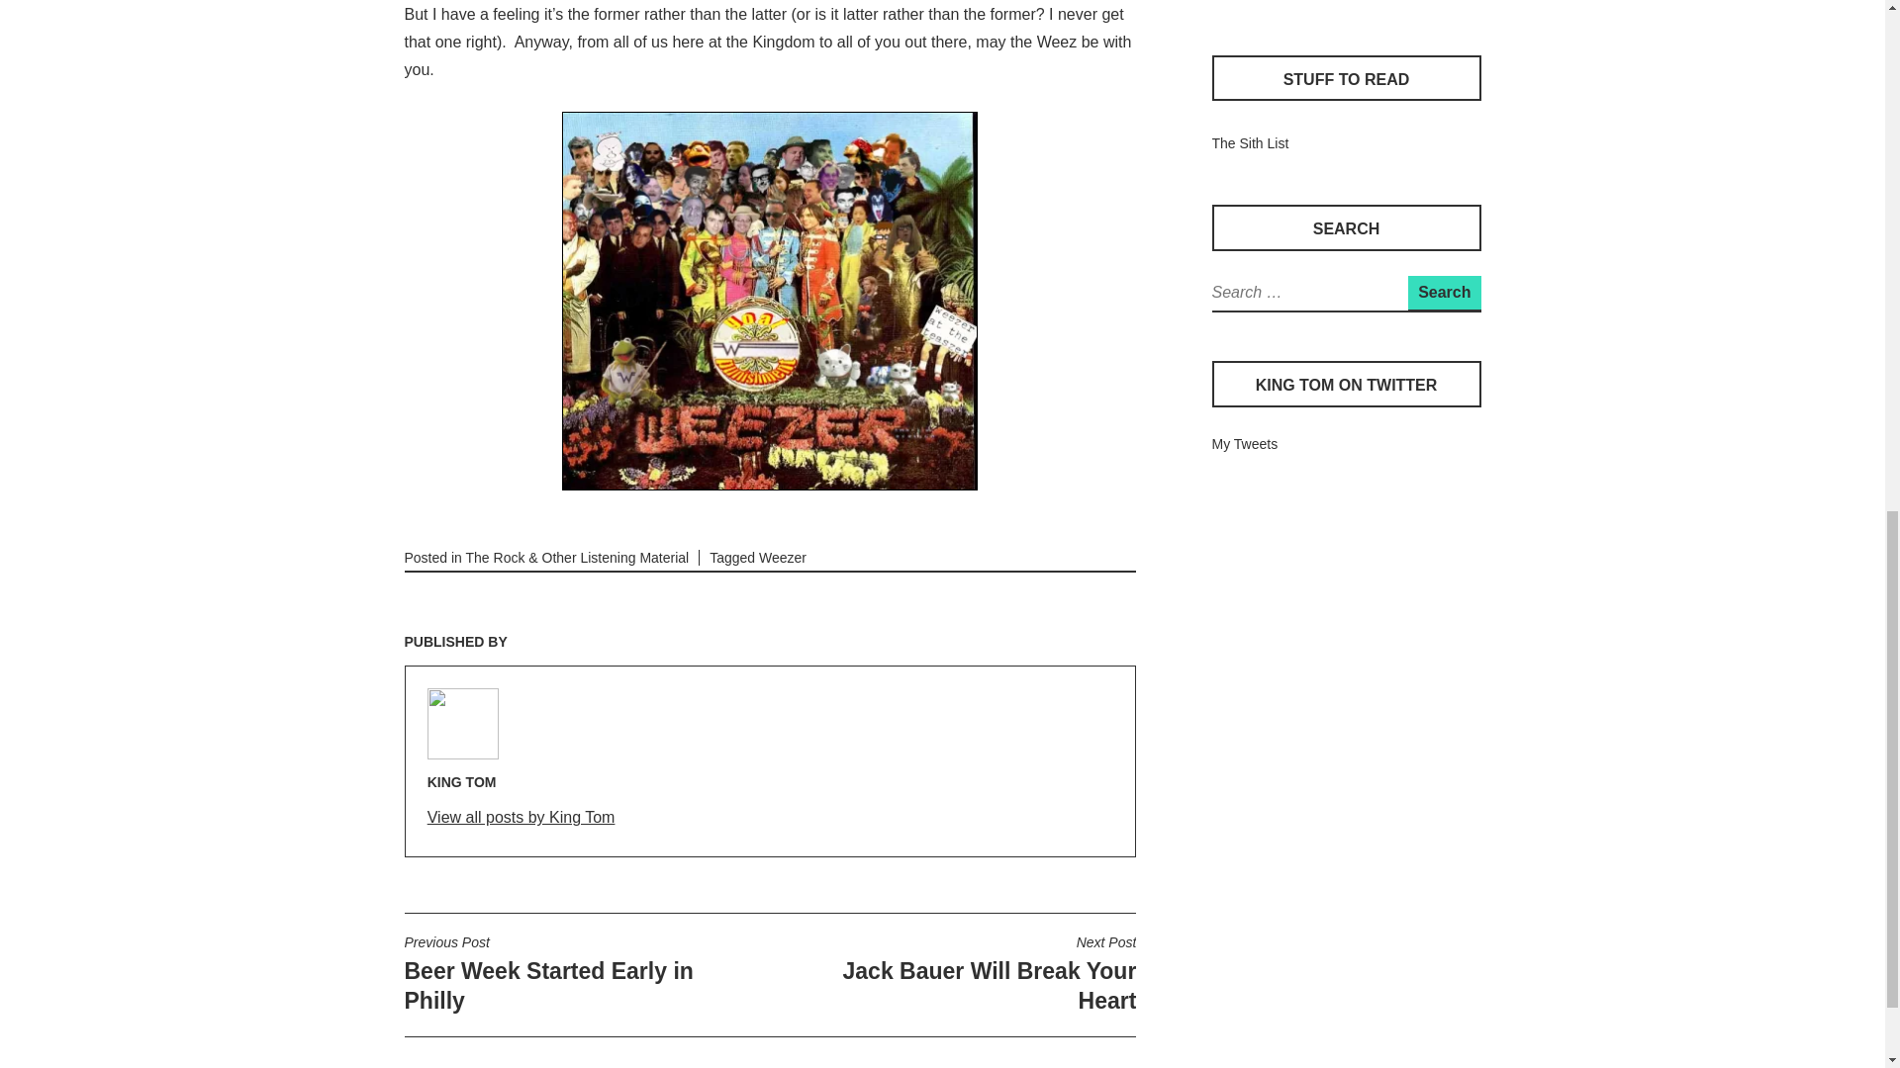 This screenshot has height=1068, width=1900. I want to click on The Sith List, so click(1249, 143).